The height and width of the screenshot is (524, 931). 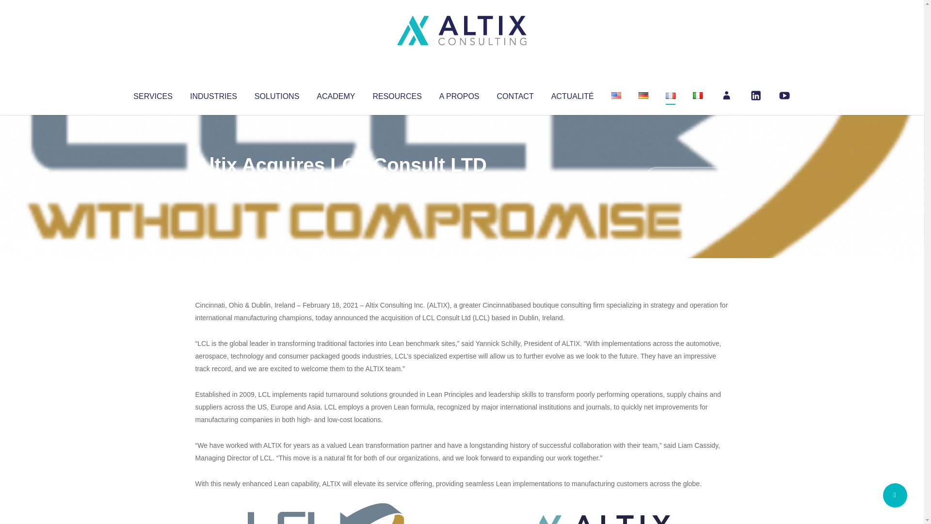 I want to click on Altix, so click(x=213, y=184).